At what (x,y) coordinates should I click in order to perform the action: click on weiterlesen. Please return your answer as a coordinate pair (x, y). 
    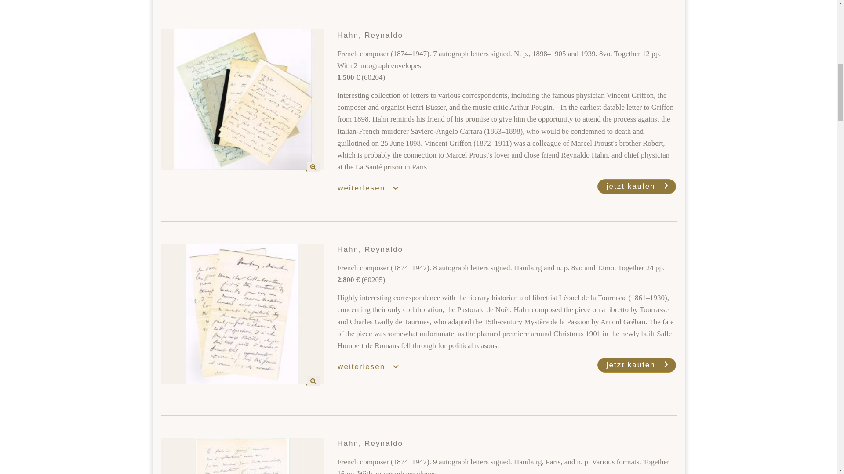
    Looking at the image, I should click on (373, 367).